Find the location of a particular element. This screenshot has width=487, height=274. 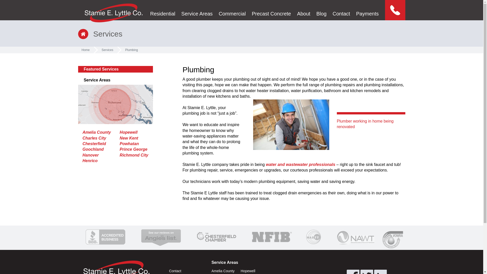

Charles City is located at coordinates (94, 138).